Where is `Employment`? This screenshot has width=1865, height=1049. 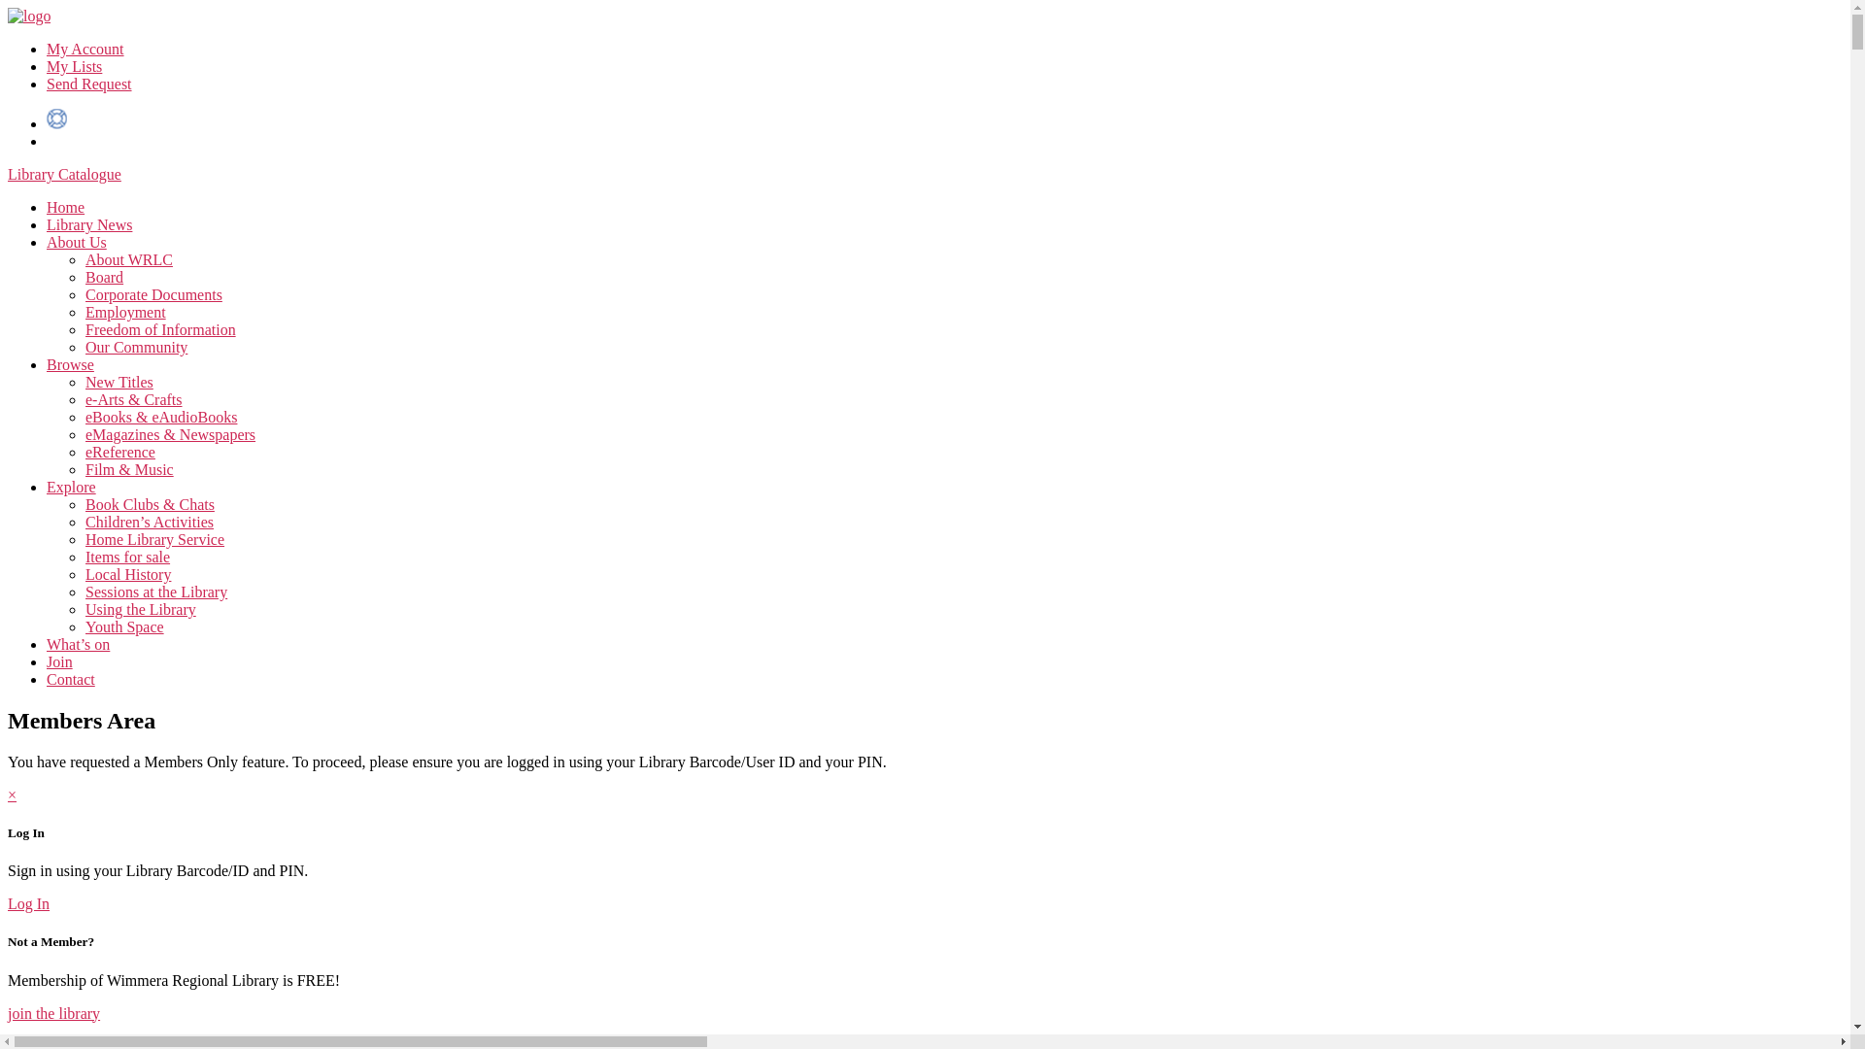 Employment is located at coordinates (126, 313).